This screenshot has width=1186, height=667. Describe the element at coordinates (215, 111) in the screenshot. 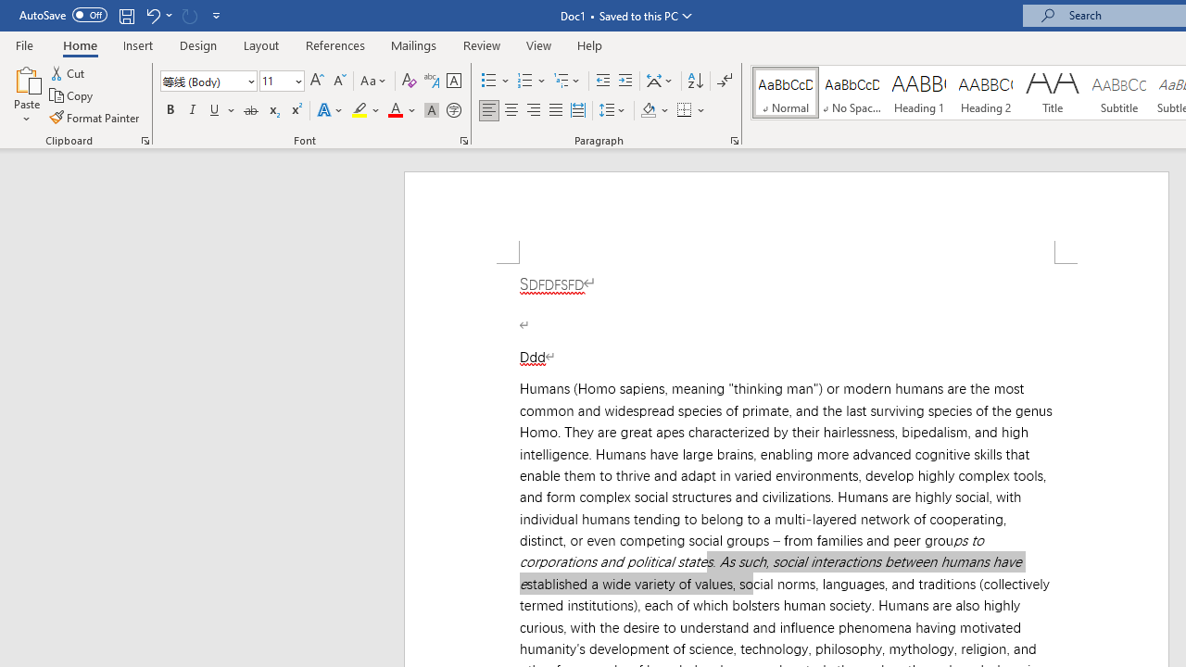

I see `Underline` at that location.